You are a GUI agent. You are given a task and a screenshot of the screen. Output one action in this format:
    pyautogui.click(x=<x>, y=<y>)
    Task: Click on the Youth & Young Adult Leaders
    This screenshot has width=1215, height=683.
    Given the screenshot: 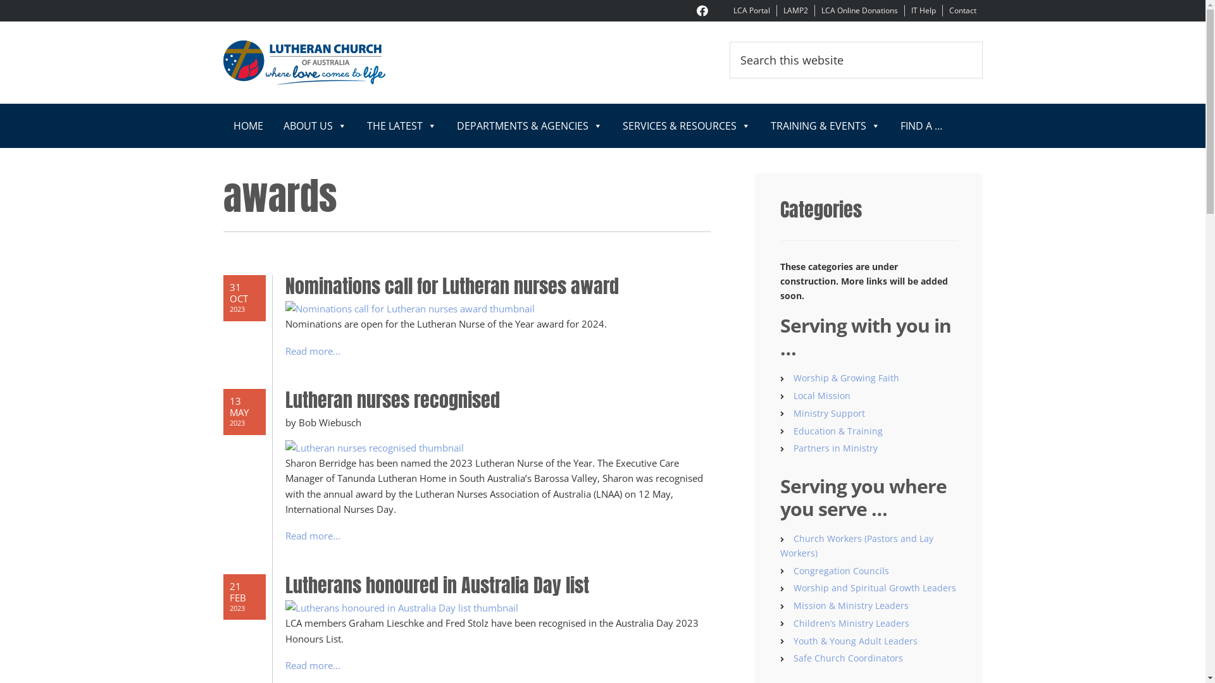 What is the action you would take?
    pyautogui.click(x=856, y=641)
    